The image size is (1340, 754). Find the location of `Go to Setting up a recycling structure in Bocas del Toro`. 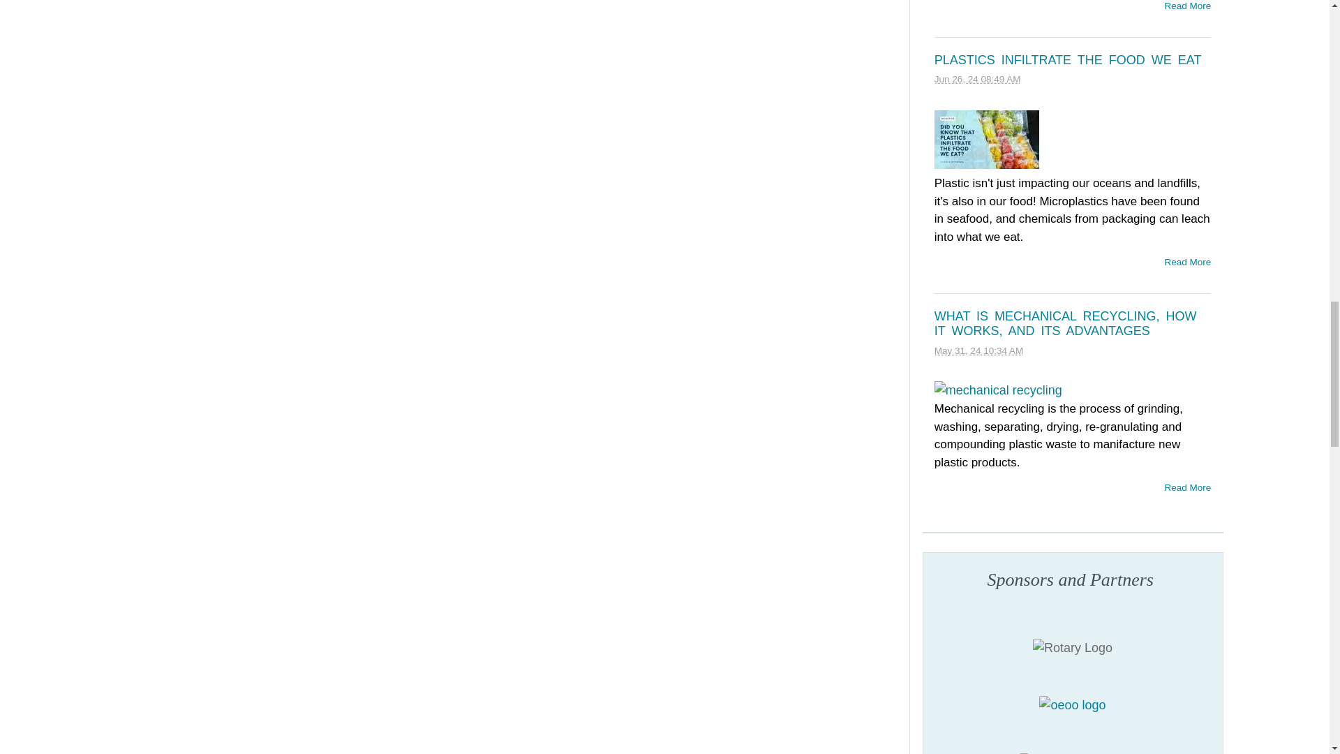

Go to Setting up a recycling structure in Bocas del Toro is located at coordinates (1072, 705).